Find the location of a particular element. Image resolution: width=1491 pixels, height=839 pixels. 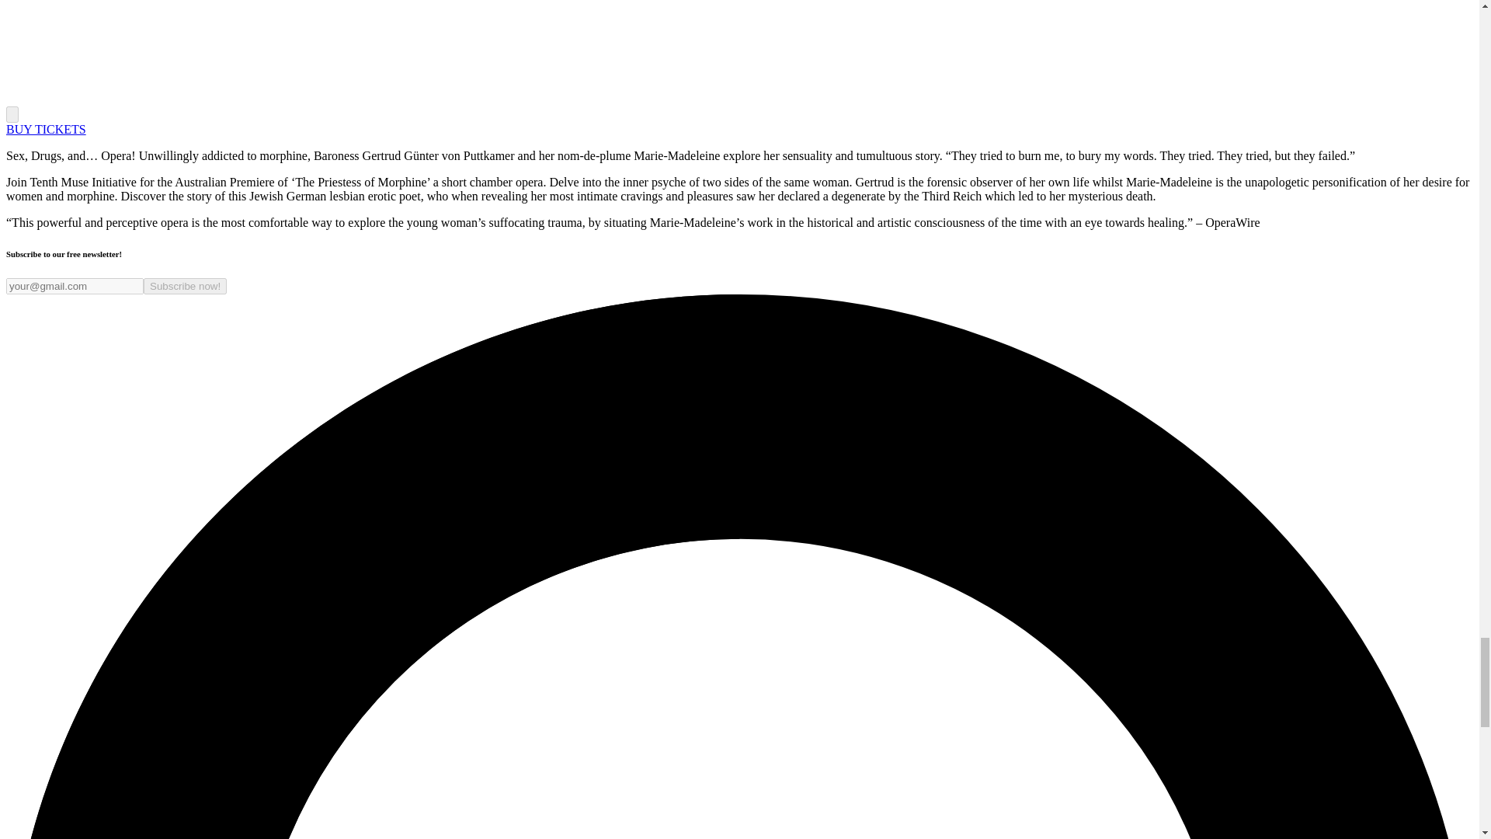

Subscribe now! is located at coordinates (185, 286).